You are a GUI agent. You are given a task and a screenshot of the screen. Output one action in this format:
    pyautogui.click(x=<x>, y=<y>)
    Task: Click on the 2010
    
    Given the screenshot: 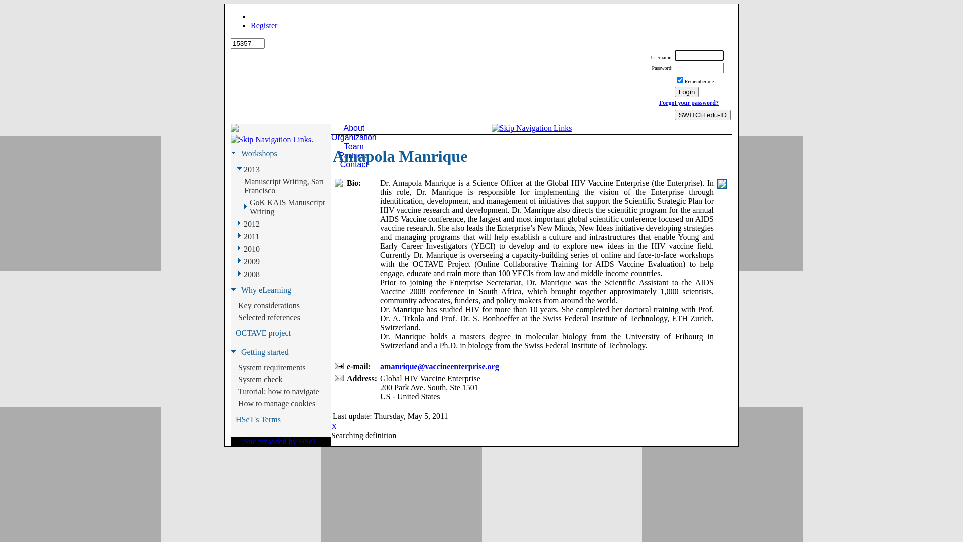 What is the action you would take?
    pyautogui.click(x=252, y=249)
    